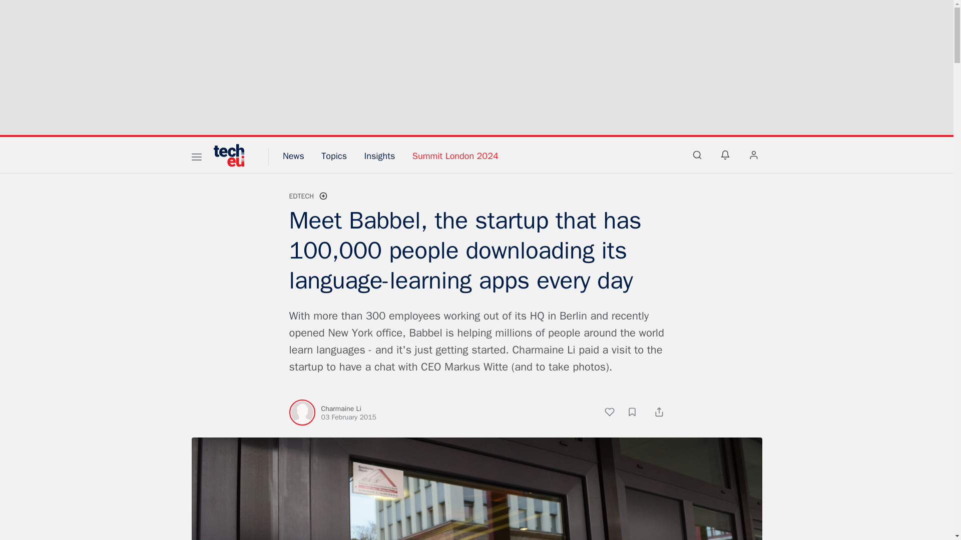  What do you see at coordinates (301, 196) in the screenshot?
I see `Edtech` at bounding box center [301, 196].